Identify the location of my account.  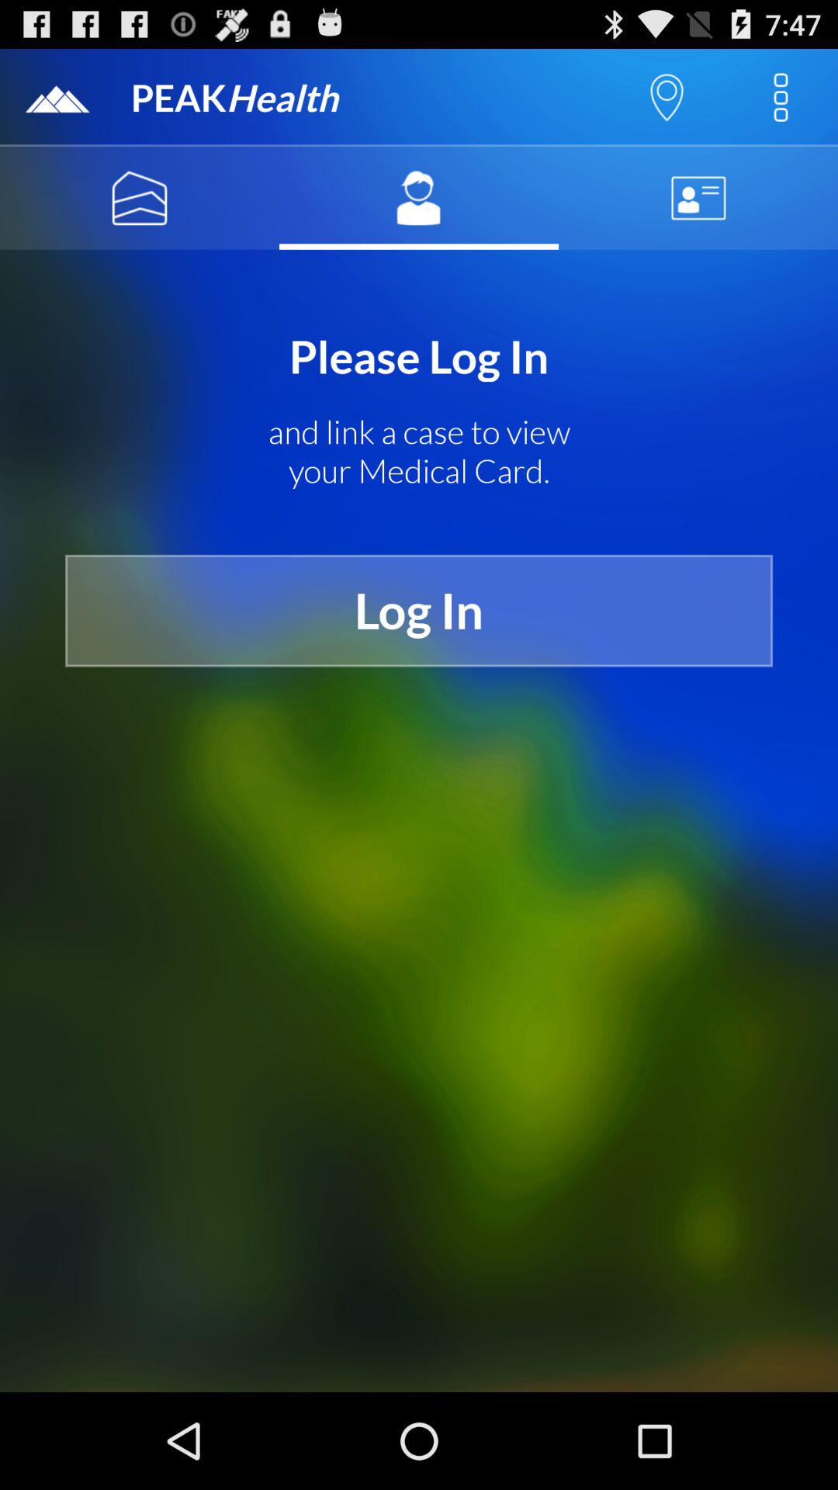
(419, 198).